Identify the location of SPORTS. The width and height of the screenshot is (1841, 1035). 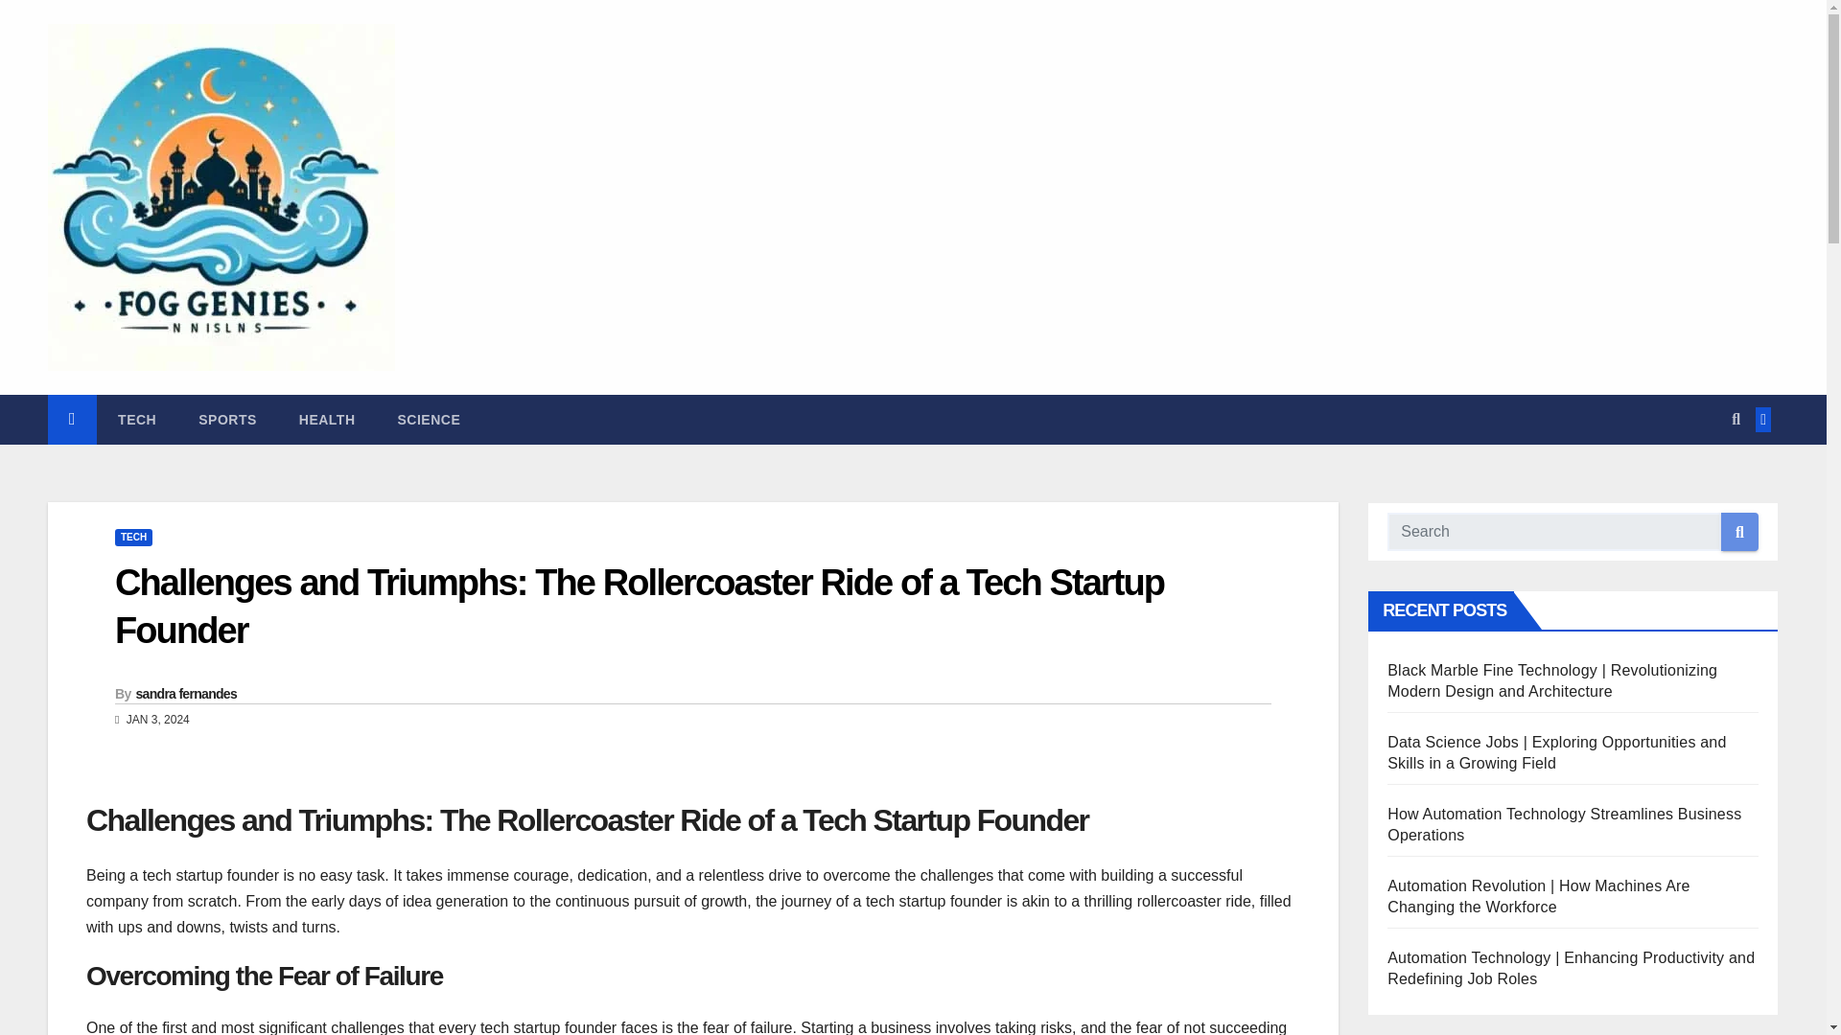
(226, 420).